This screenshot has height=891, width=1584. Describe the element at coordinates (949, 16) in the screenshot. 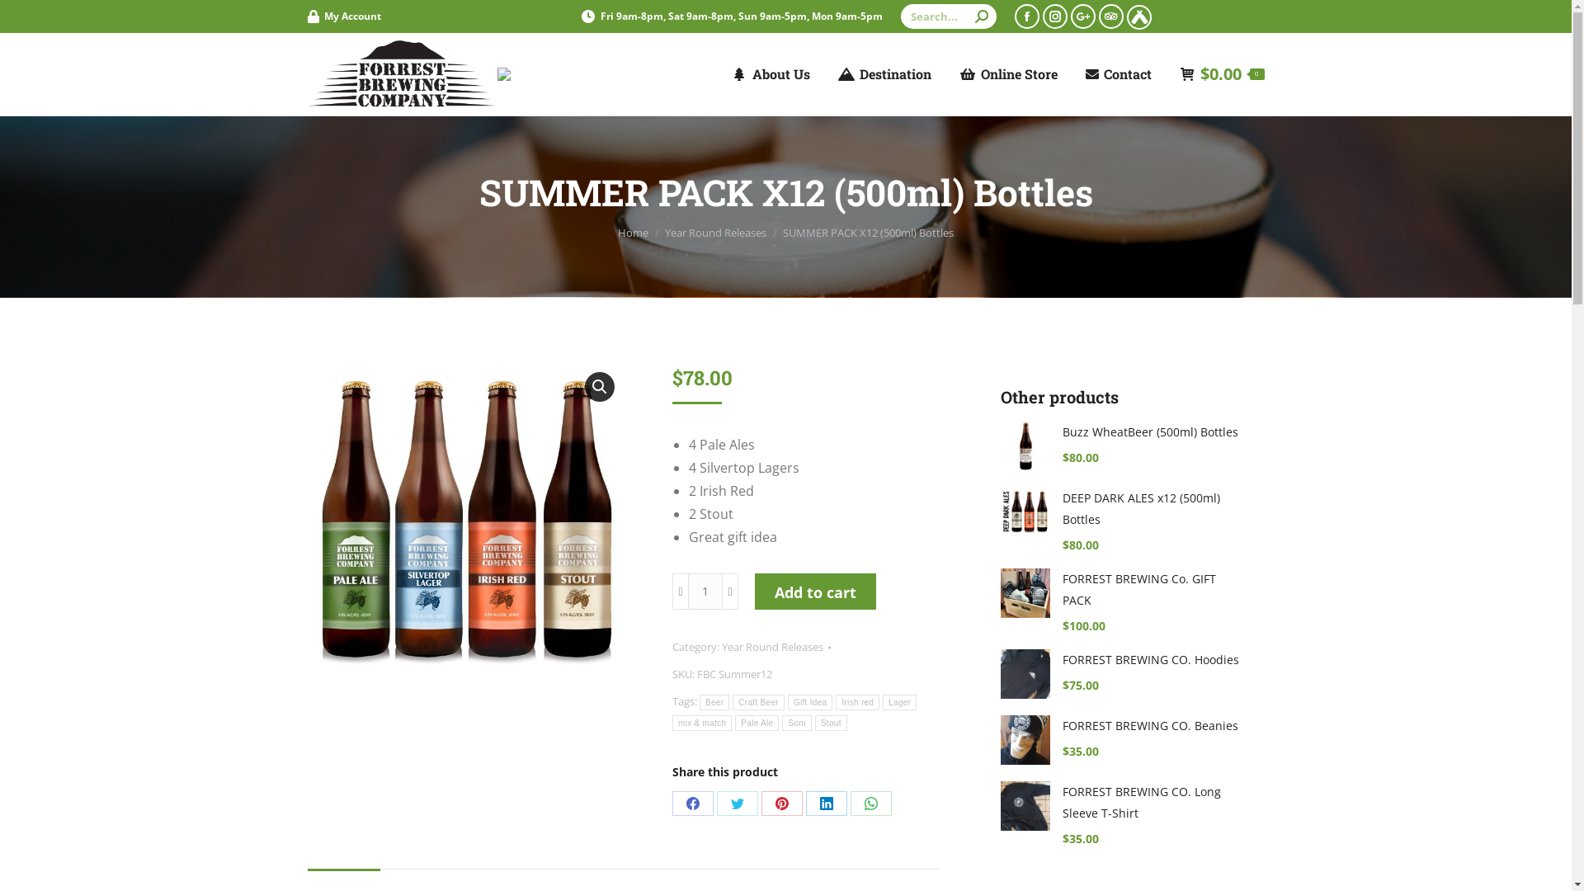

I see `Search form` at that location.